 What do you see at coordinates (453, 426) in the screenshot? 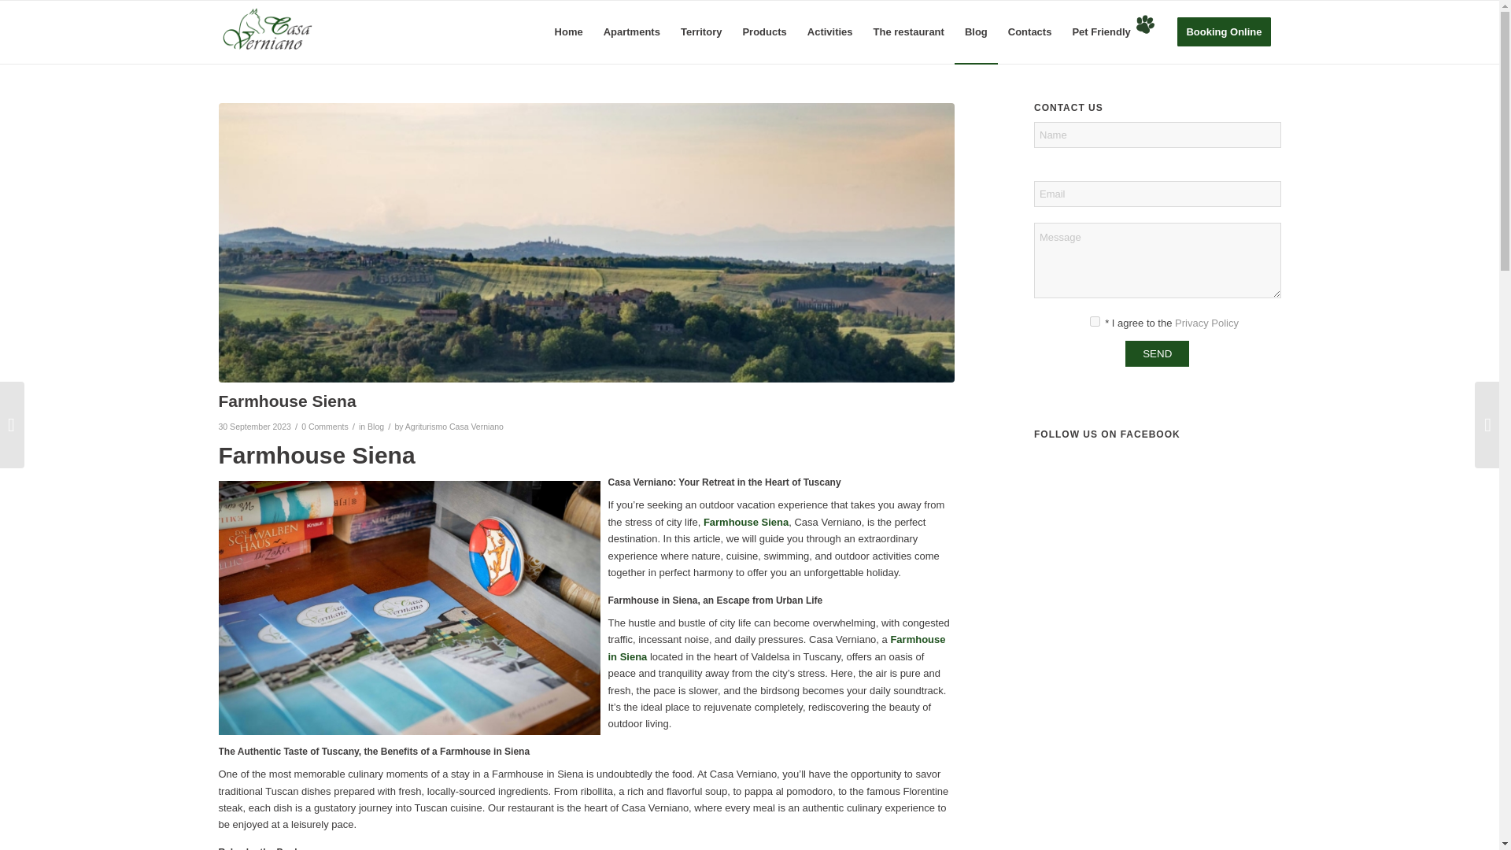
I see `Posts by Agriturismo Casa Verniano` at bounding box center [453, 426].